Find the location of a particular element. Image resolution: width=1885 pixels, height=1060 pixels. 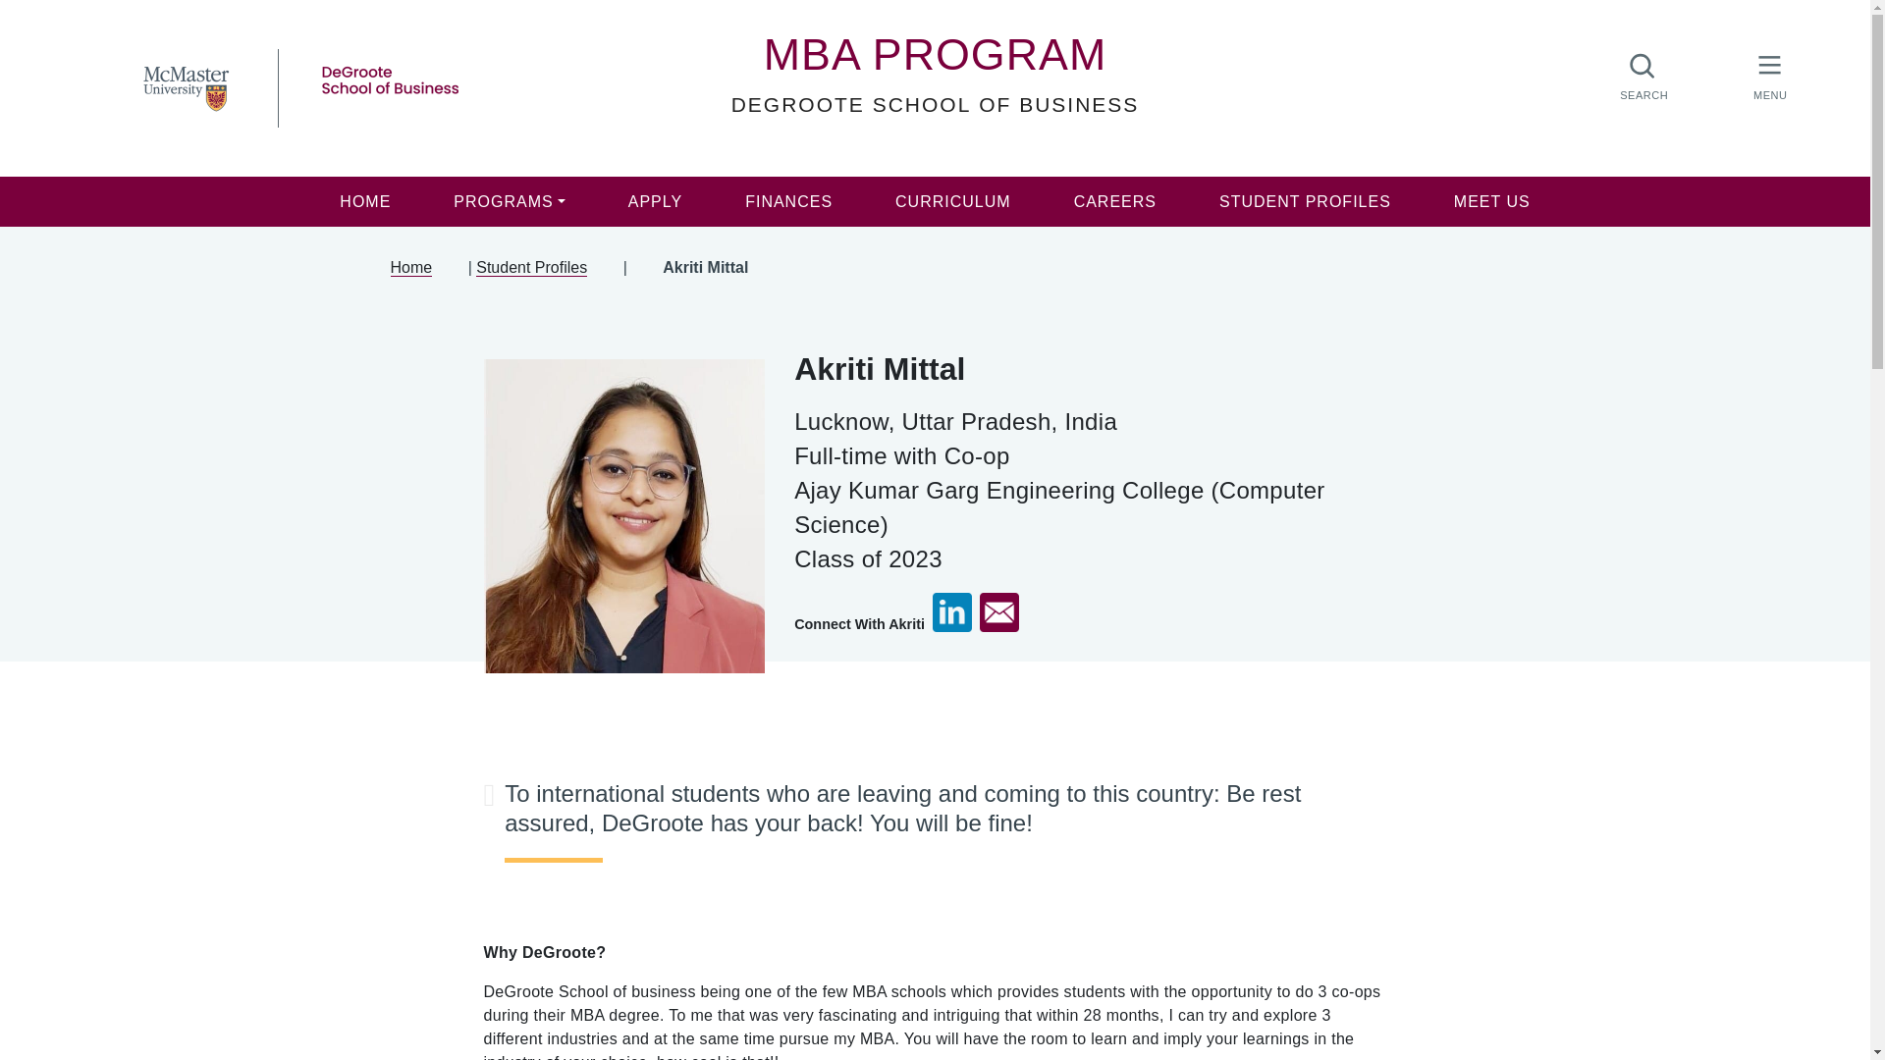

Home is located at coordinates (411, 267).